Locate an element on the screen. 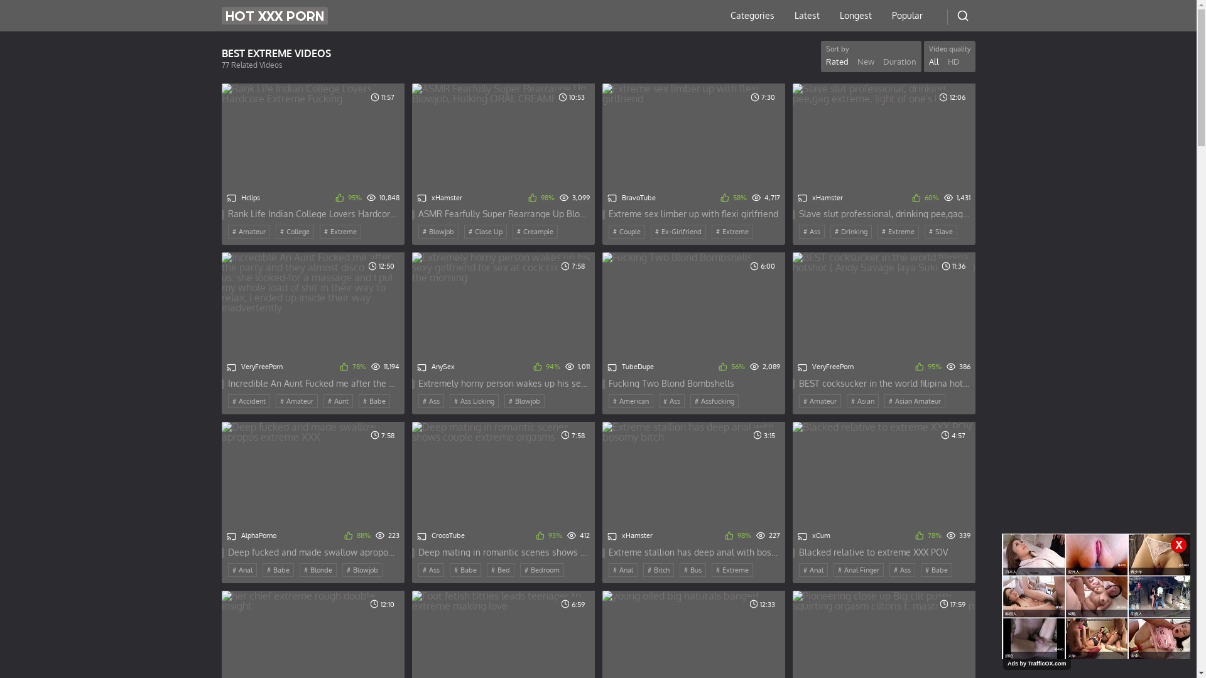 The image size is (1206, 678). Ass is located at coordinates (902, 570).